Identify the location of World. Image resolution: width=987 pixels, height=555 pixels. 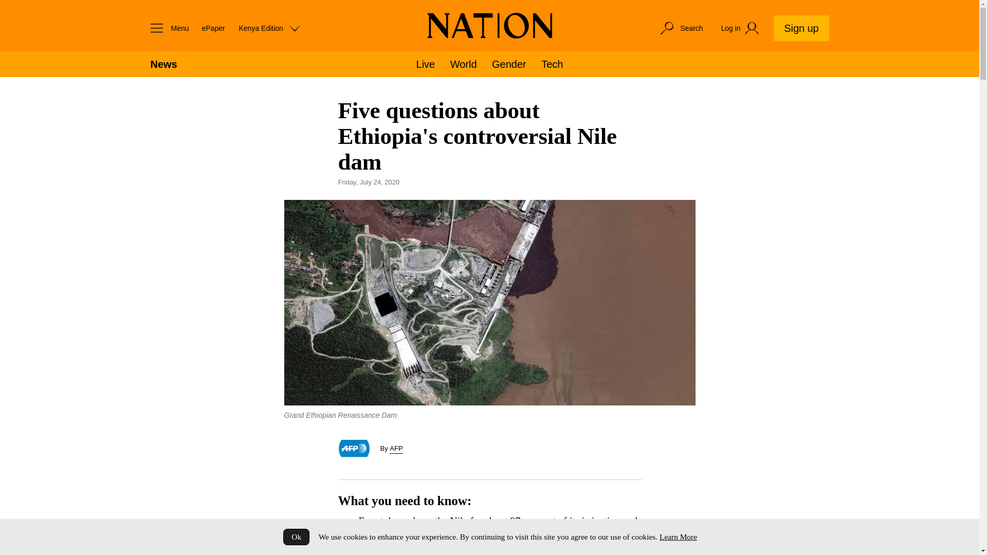
(463, 64).